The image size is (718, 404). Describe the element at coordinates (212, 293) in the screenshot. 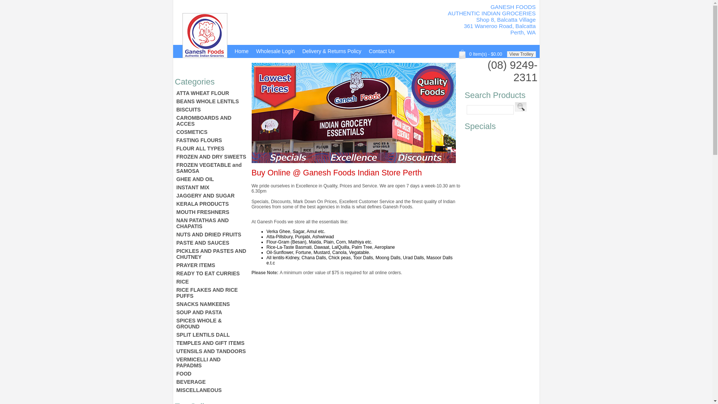

I see `RICE FLAKES AND RICE PUFFS` at that location.